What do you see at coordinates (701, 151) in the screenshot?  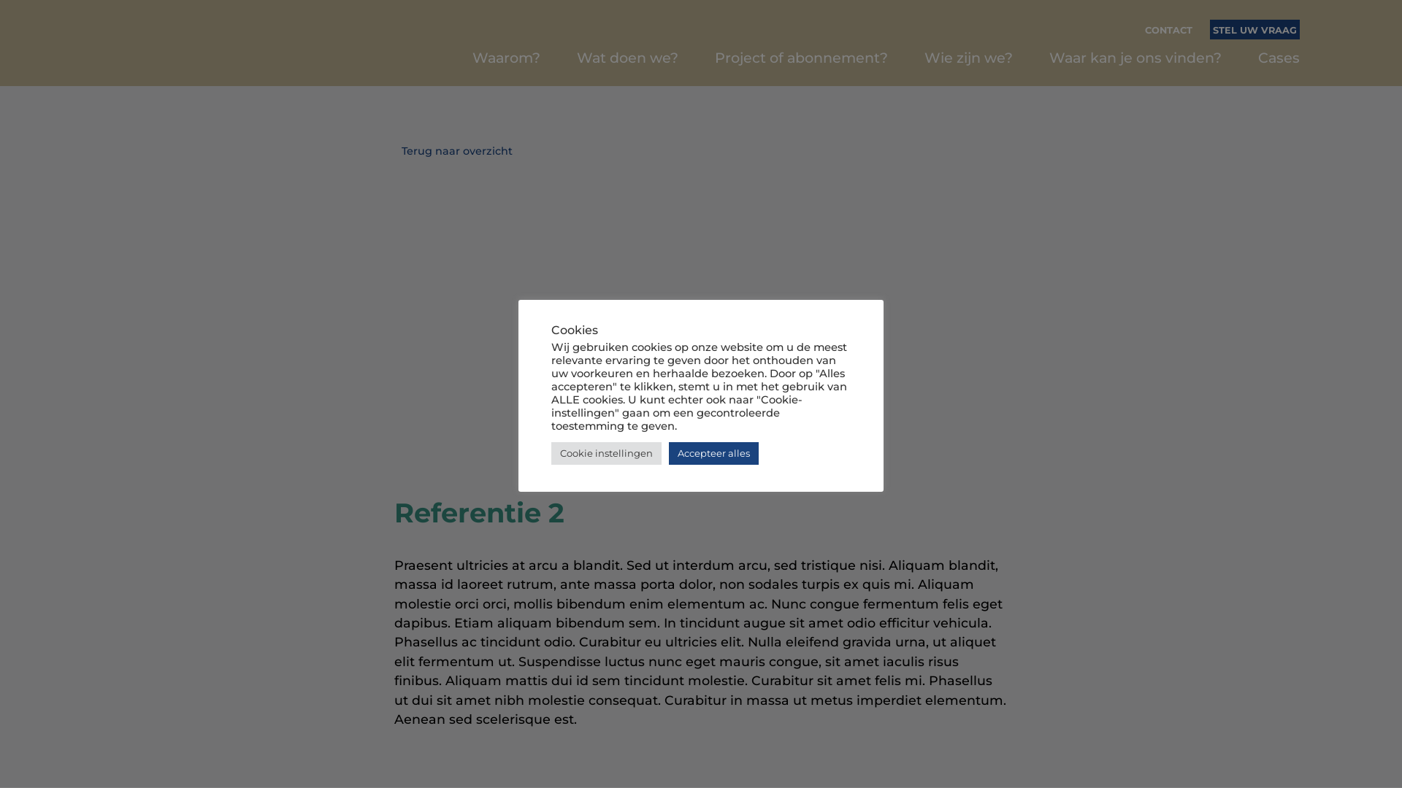 I see `Terug naar overzicht` at bounding box center [701, 151].